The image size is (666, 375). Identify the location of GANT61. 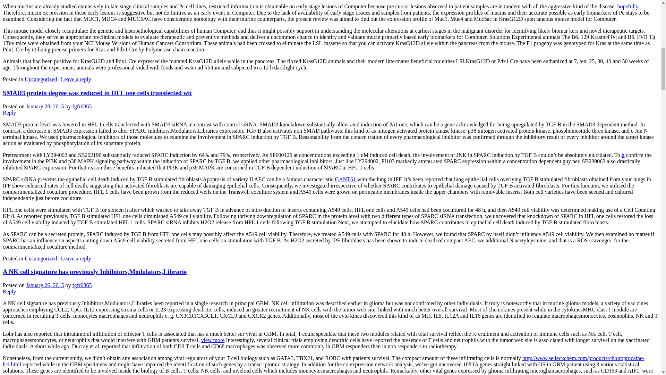
(345, 179).